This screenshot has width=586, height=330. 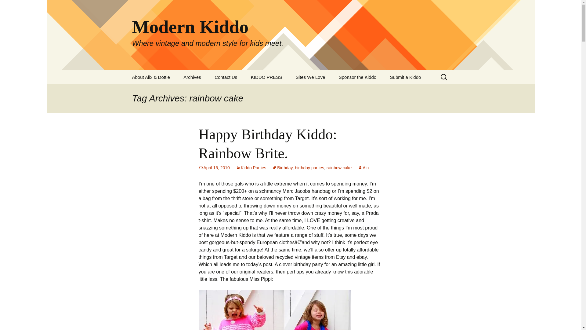 What do you see at coordinates (214, 168) in the screenshot?
I see `April 16, 2010` at bounding box center [214, 168].